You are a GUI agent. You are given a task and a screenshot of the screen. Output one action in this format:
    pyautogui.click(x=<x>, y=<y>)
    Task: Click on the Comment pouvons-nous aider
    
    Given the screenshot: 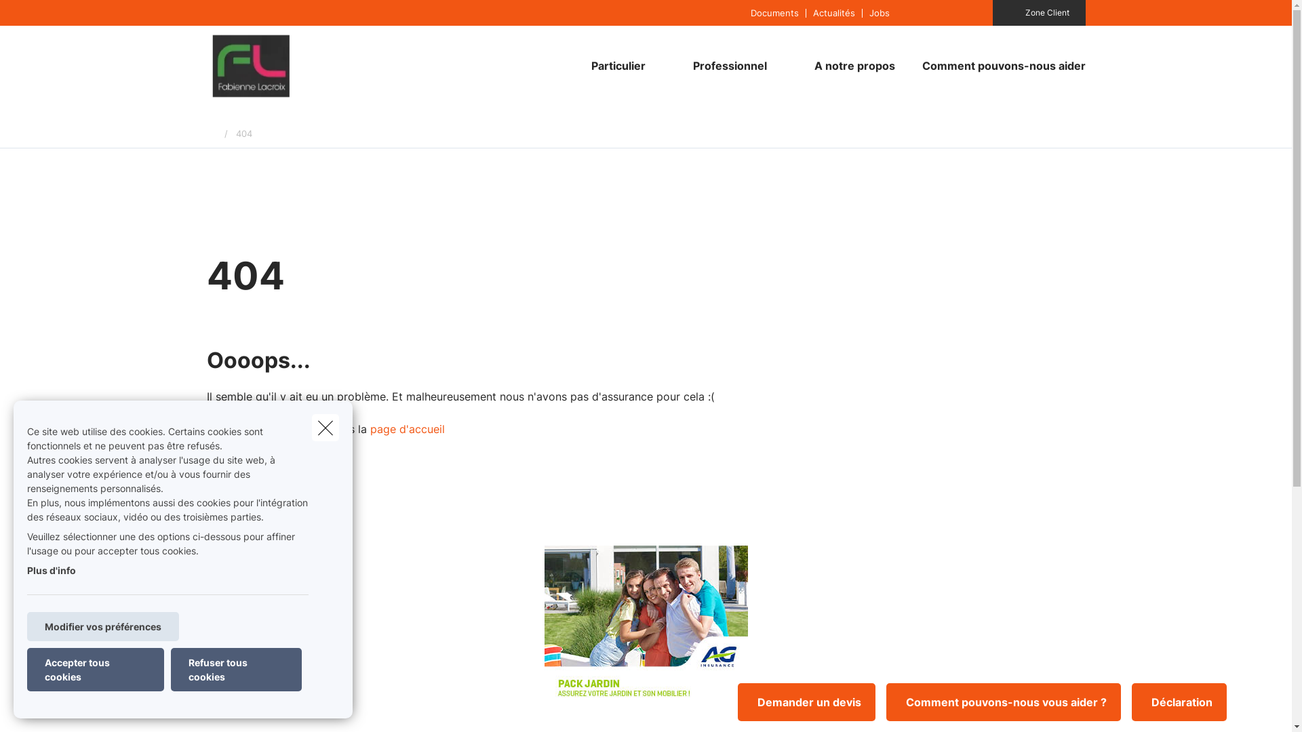 What is the action you would take?
    pyautogui.click(x=997, y=66)
    